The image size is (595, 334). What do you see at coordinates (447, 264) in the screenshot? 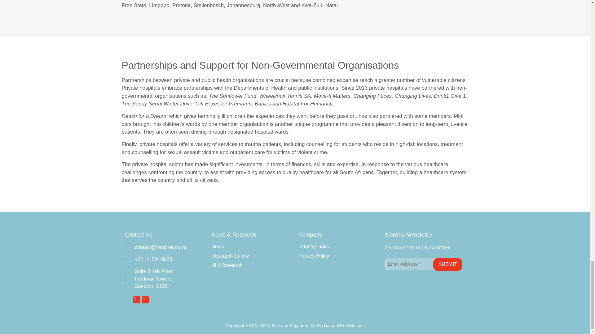
I see `Submit` at bounding box center [447, 264].